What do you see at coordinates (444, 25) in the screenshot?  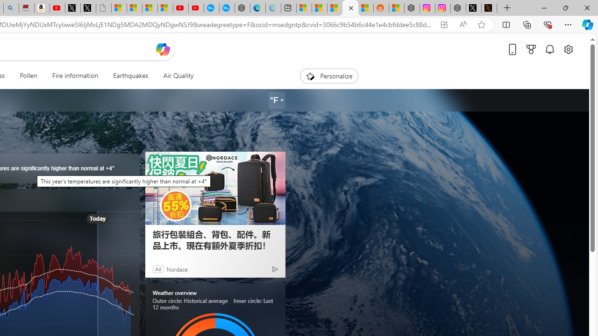 I see `App available. Install Microsoft Start Weather` at bounding box center [444, 25].